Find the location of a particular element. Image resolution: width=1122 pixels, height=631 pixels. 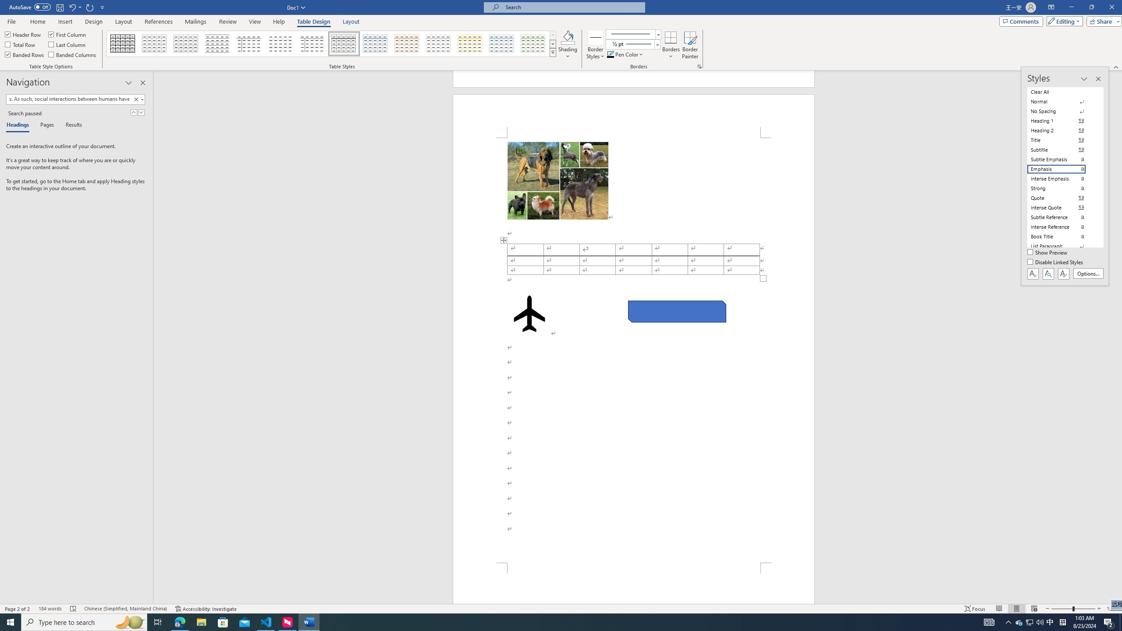

Border Painter is located at coordinates (690, 45).